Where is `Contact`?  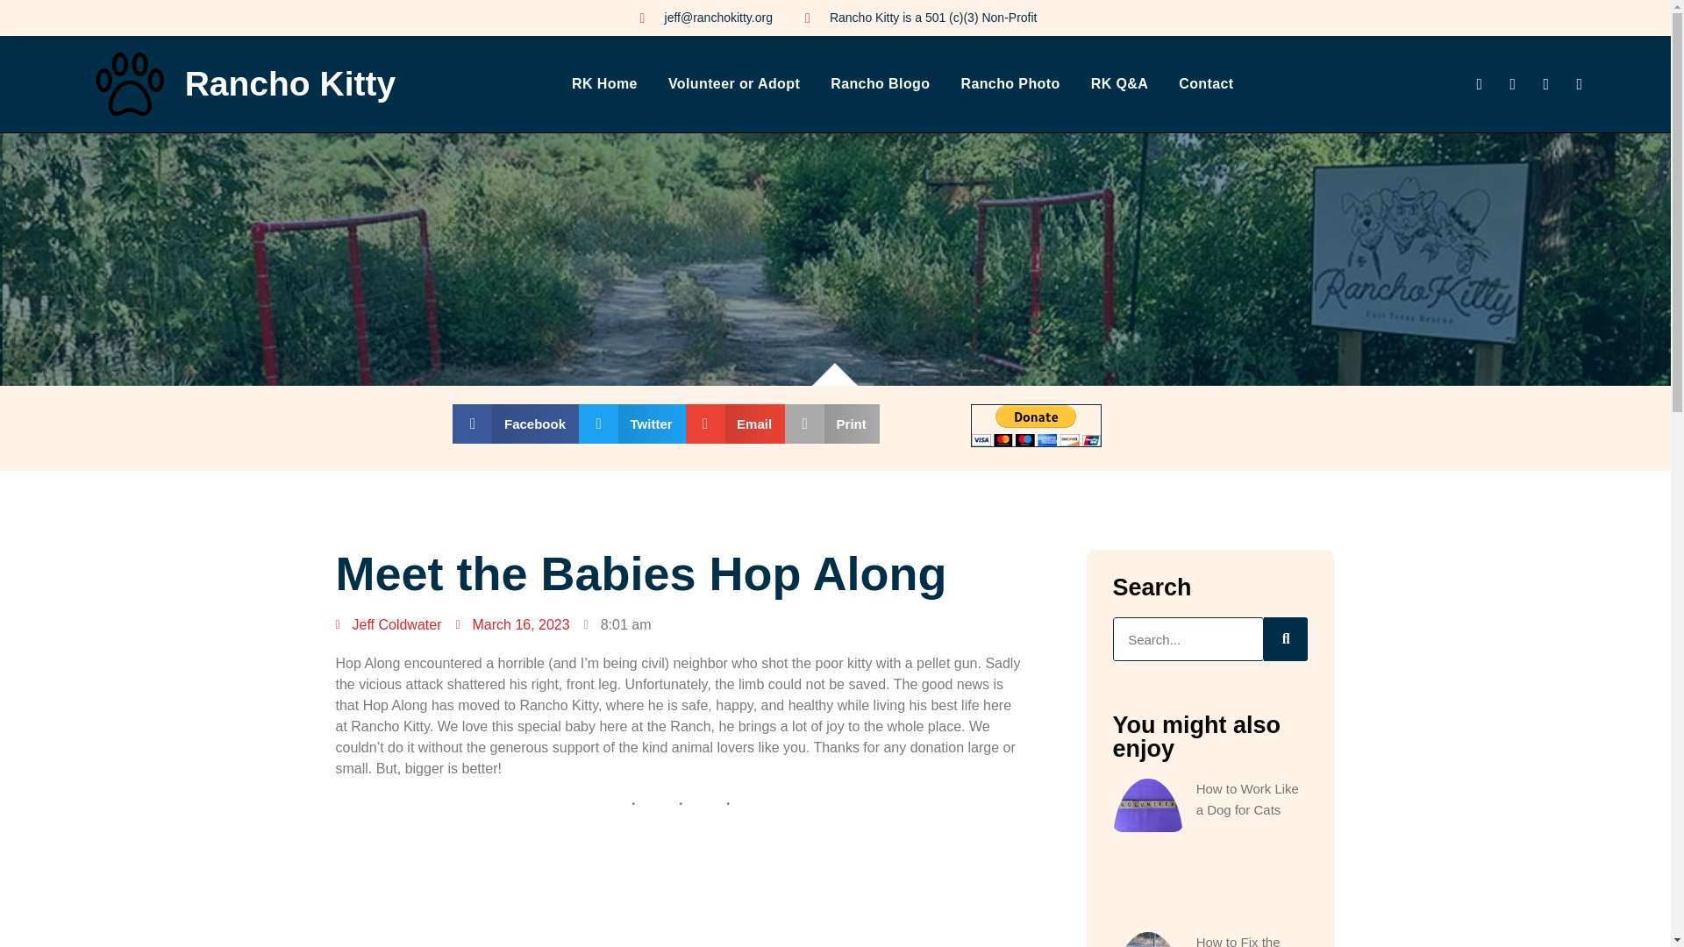
Contact is located at coordinates (1205, 84).